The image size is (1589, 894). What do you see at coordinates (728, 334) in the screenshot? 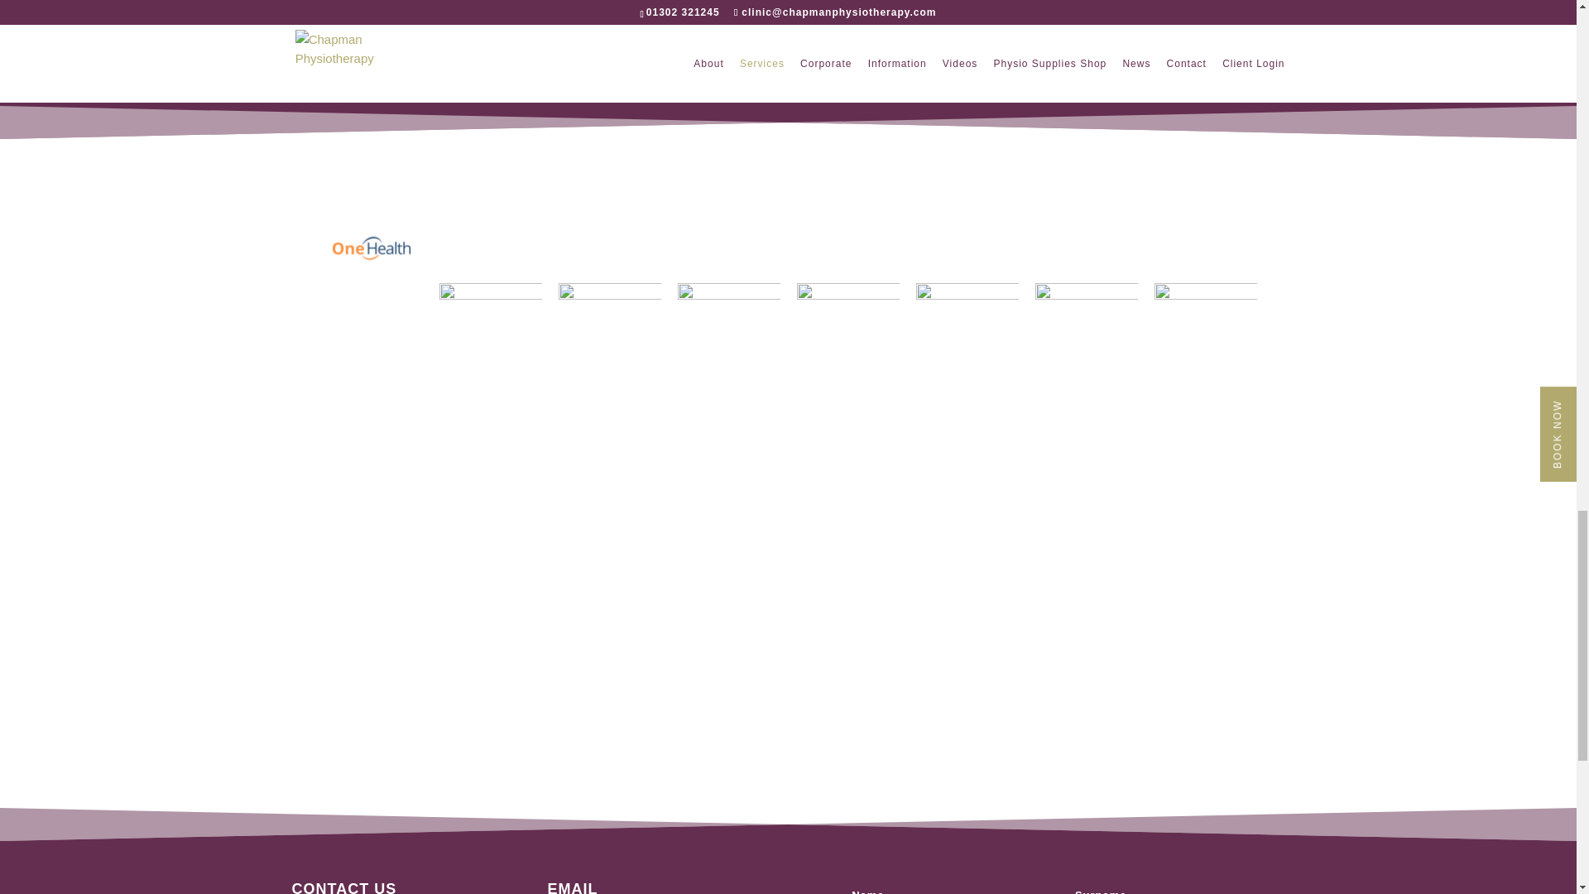
I see `Westfieldhealthlogo` at bounding box center [728, 334].